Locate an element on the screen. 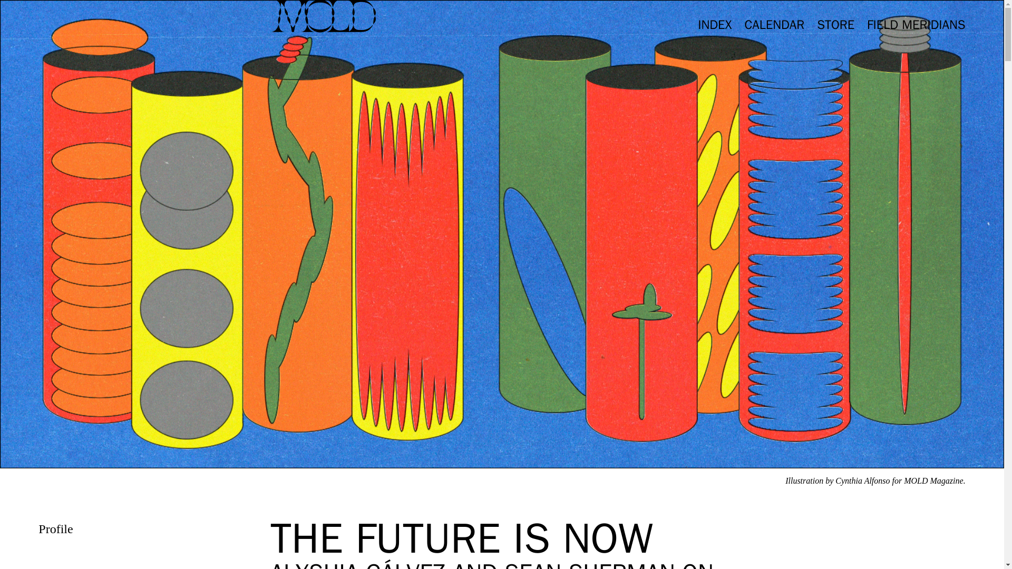 The width and height of the screenshot is (1012, 569). Home page is located at coordinates (323, 16).